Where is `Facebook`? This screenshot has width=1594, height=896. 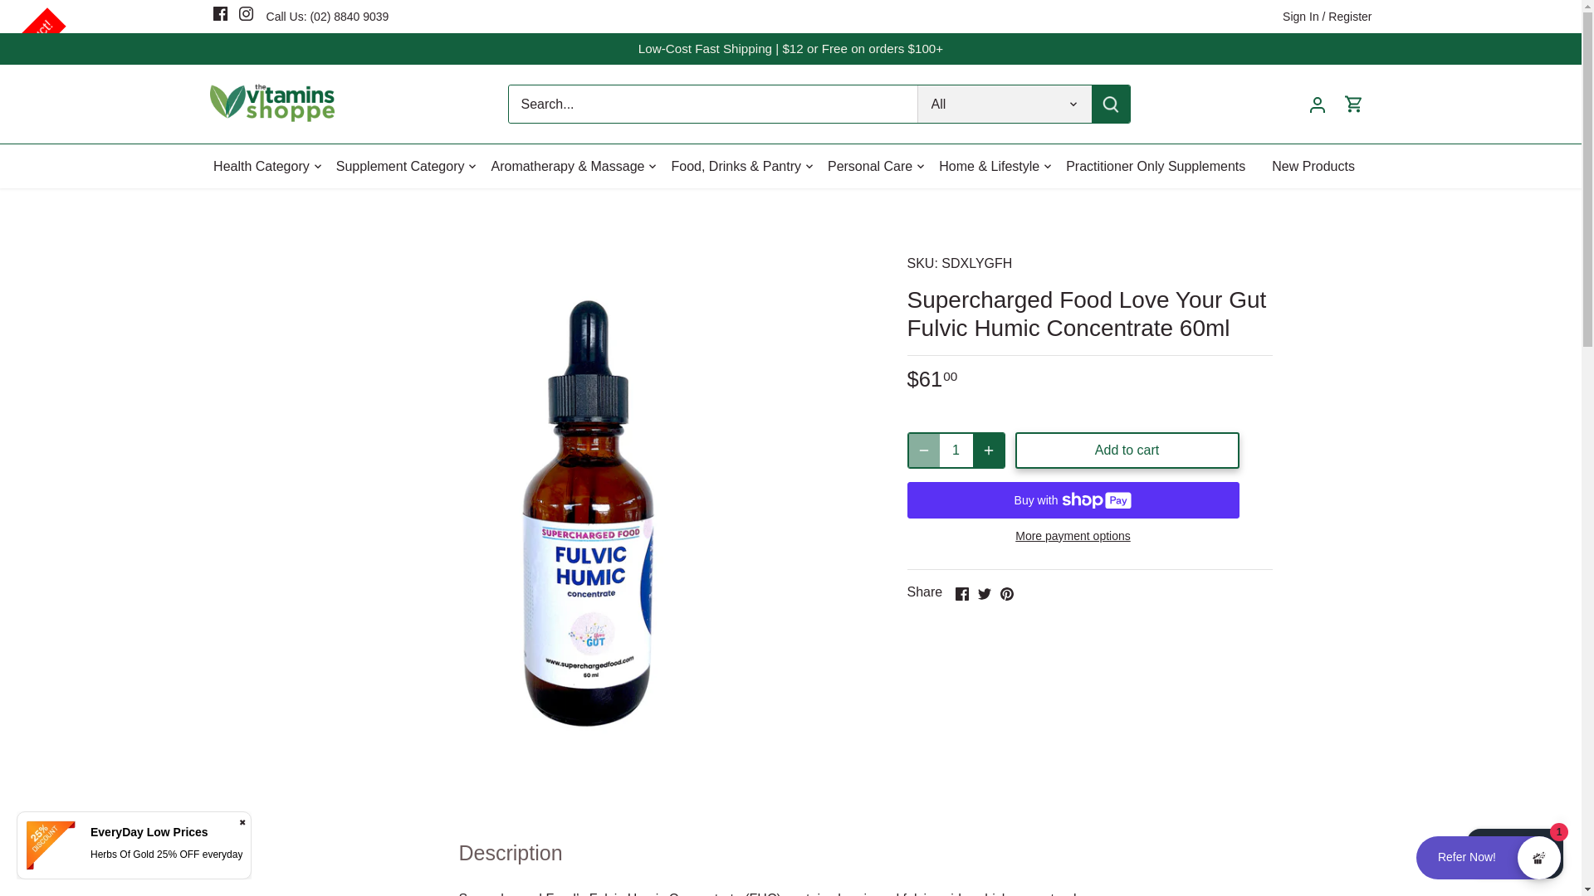
Facebook is located at coordinates (221, 13).